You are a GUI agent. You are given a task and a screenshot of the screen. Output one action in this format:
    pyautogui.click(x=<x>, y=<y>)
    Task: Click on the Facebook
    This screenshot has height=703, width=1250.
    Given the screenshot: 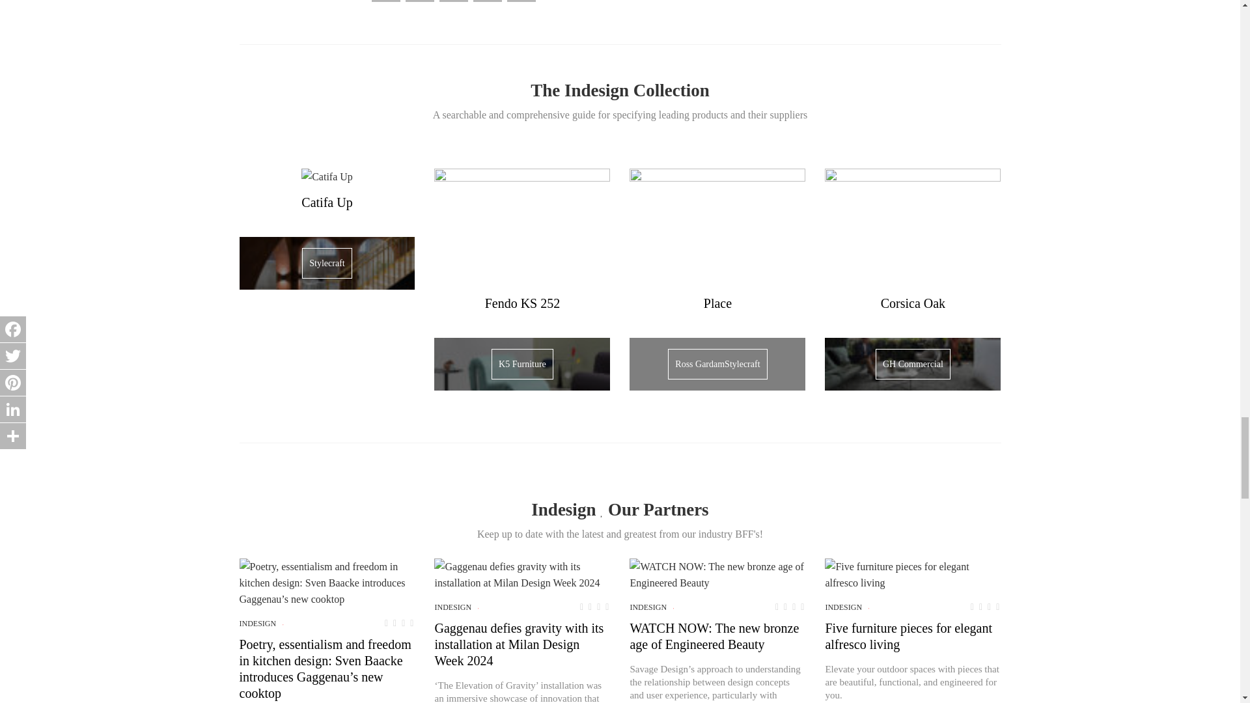 What is the action you would take?
    pyautogui.click(x=385, y=7)
    